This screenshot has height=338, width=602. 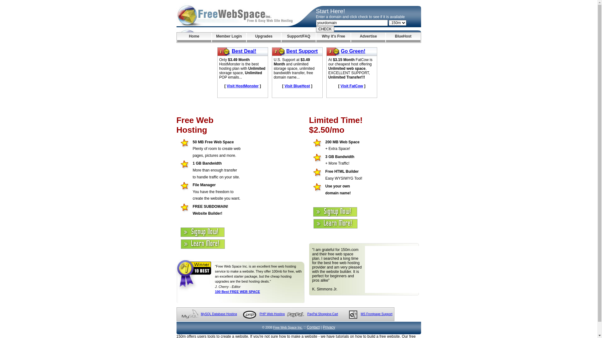 What do you see at coordinates (376, 314) in the screenshot?
I see `MS Frontpage Support` at bounding box center [376, 314].